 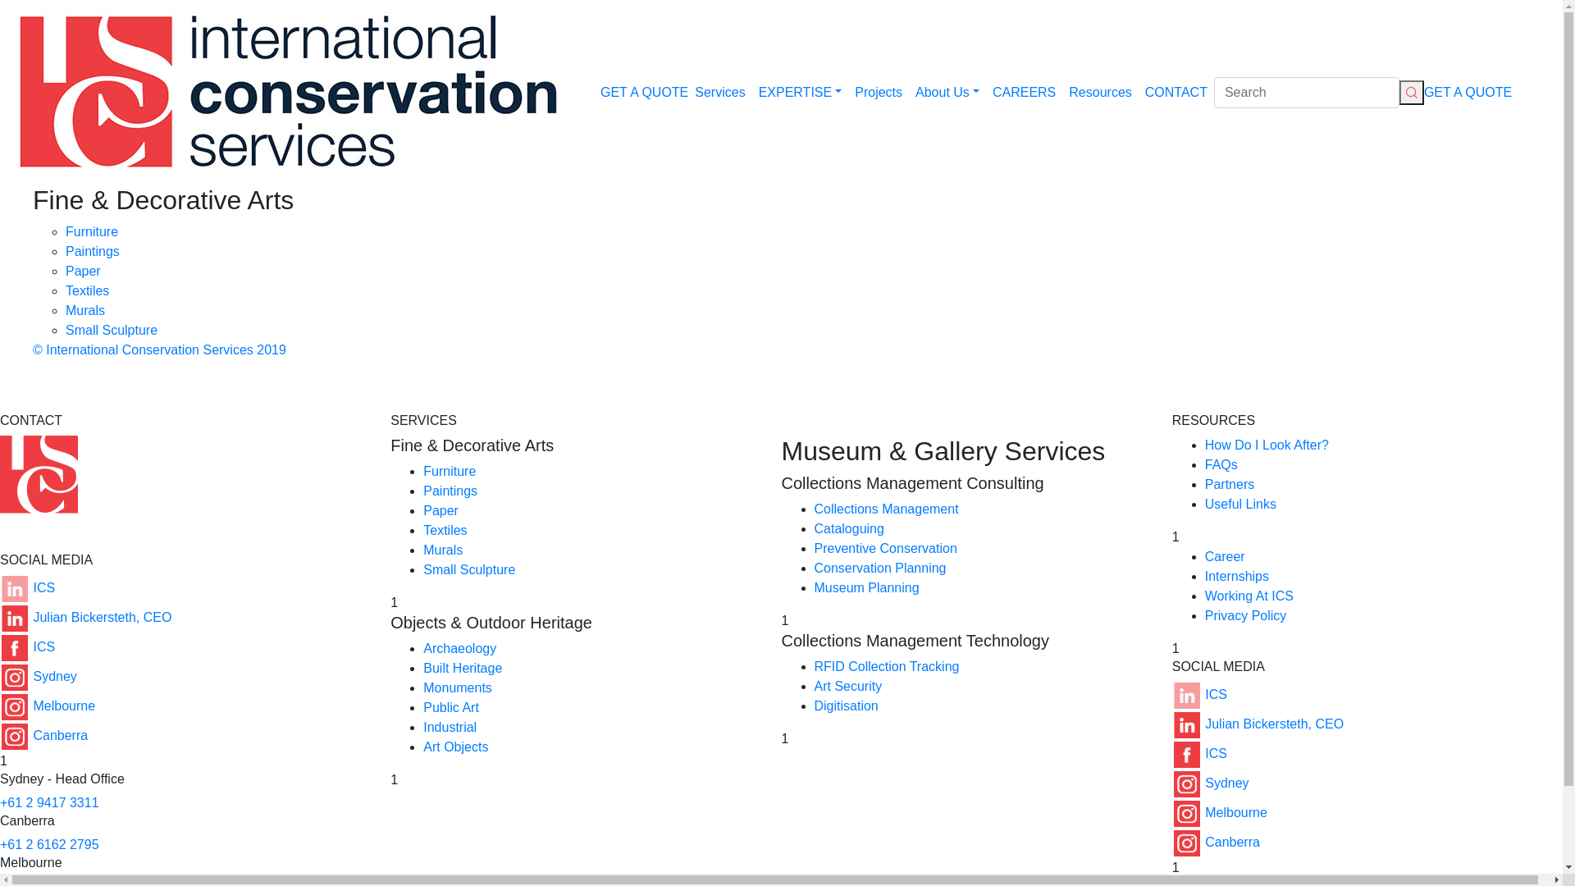 I want to click on Career, so click(x=1226, y=556).